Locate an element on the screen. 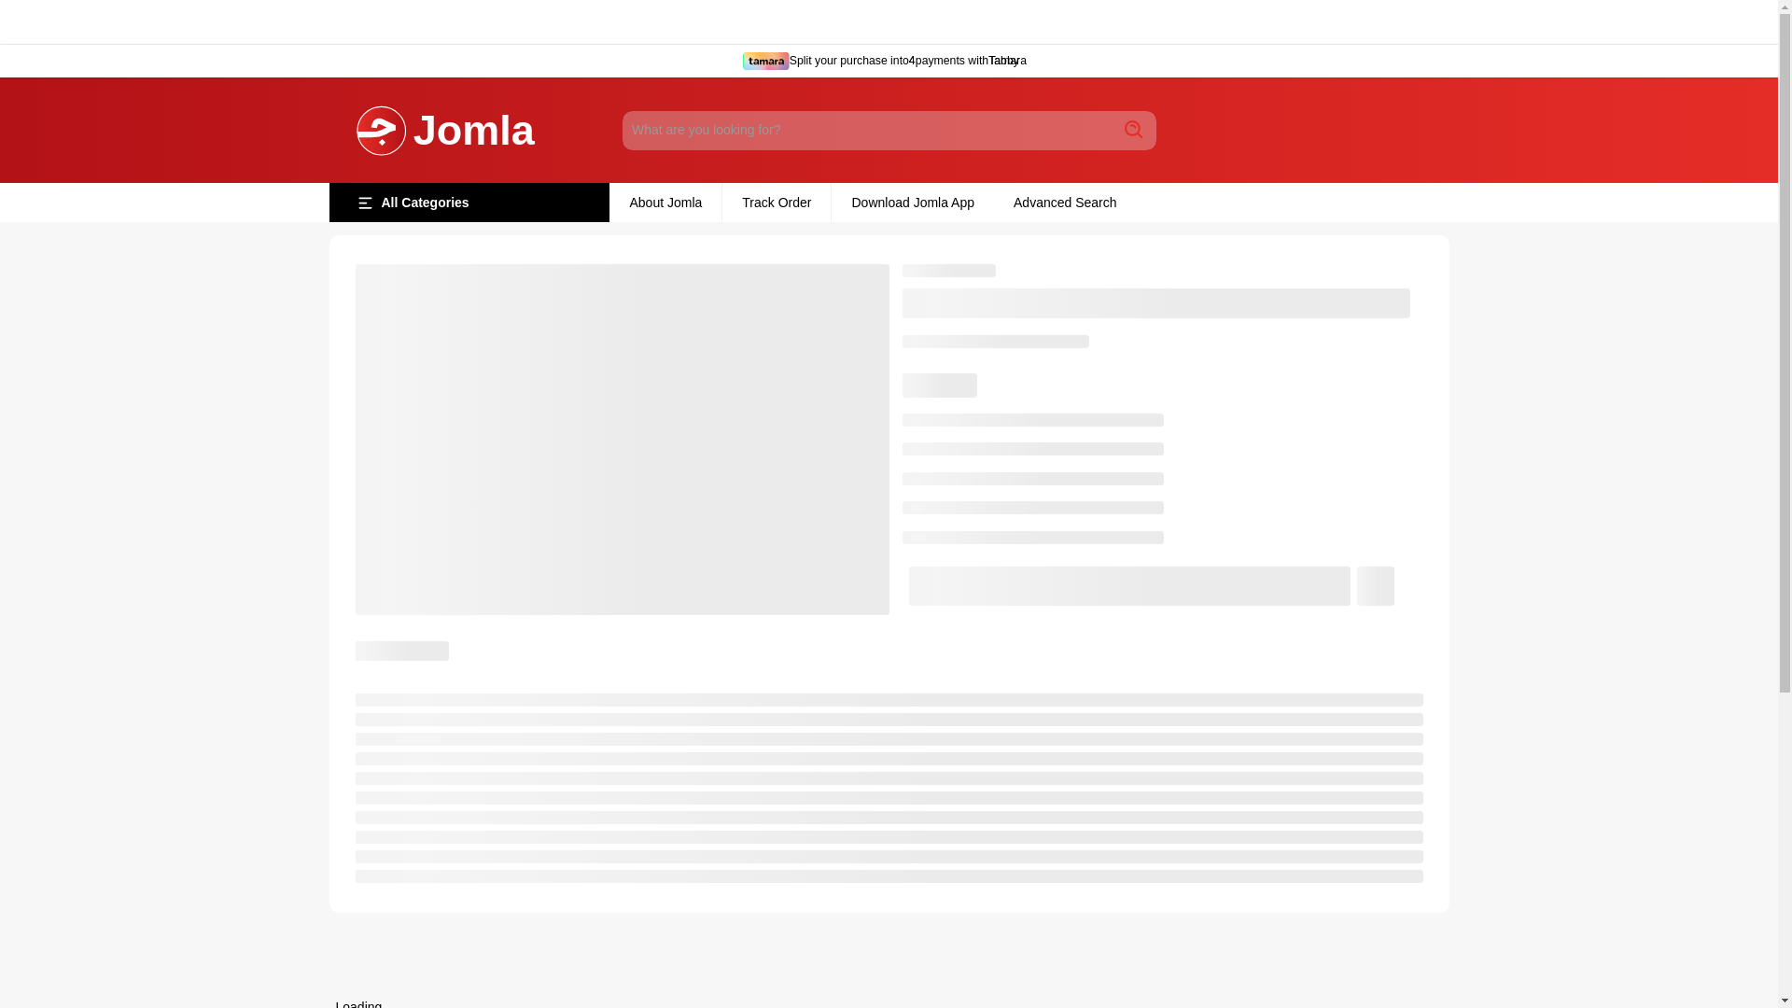  Download Jomla App is located at coordinates (913, 202).